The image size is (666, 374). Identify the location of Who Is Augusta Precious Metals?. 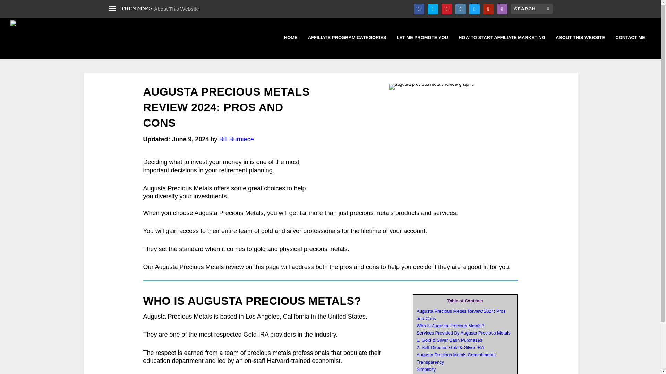
(450, 326).